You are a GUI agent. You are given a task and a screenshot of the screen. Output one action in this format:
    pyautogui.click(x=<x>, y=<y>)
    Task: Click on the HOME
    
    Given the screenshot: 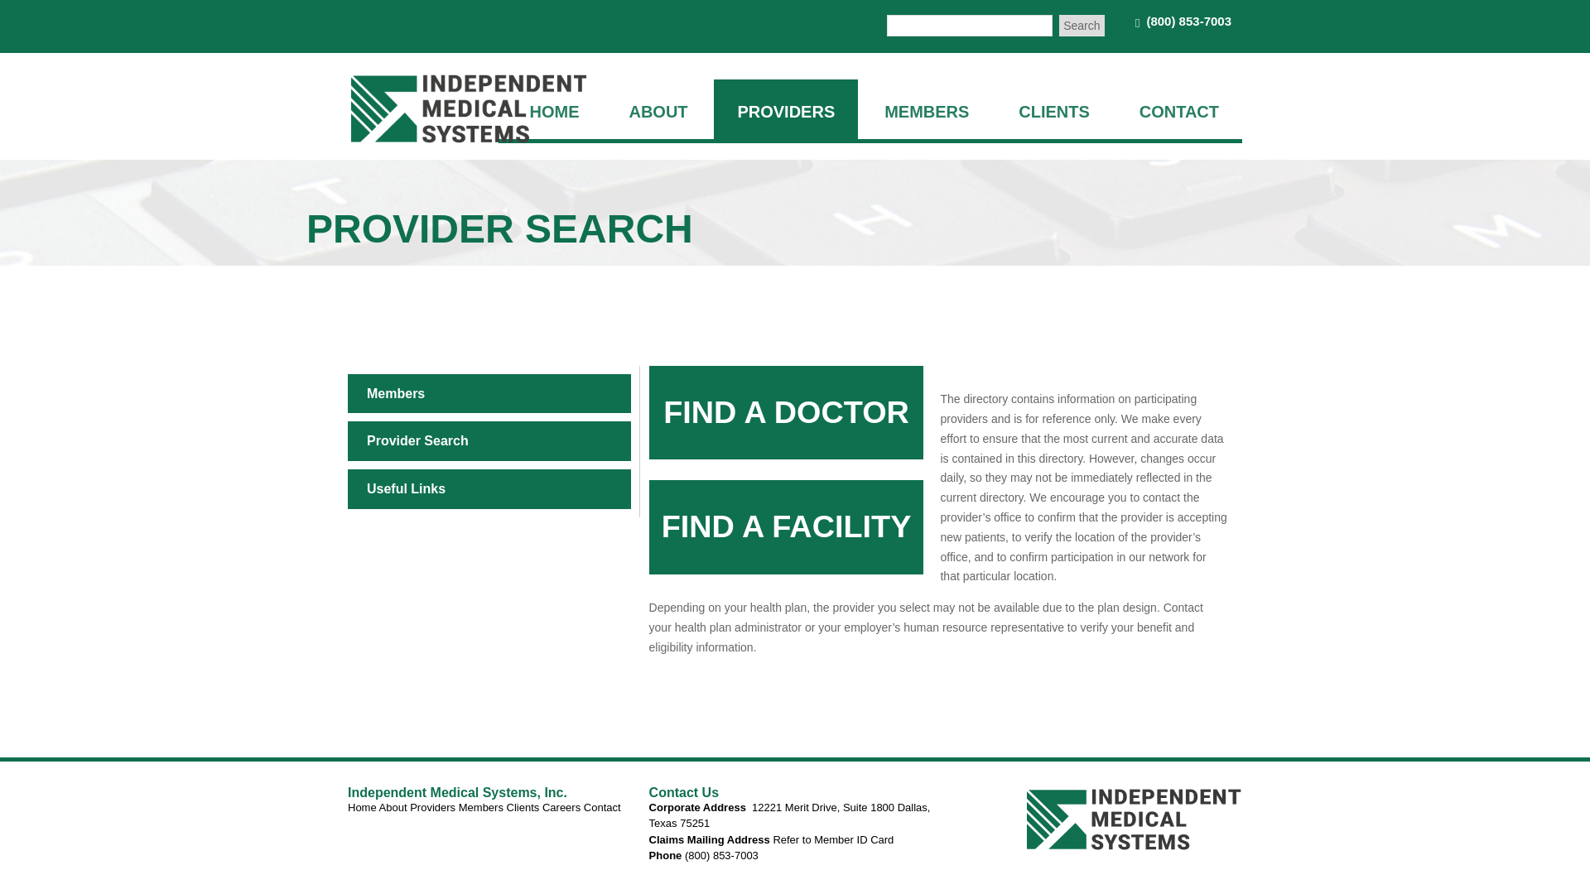 What is the action you would take?
    pyautogui.click(x=555, y=109)
    